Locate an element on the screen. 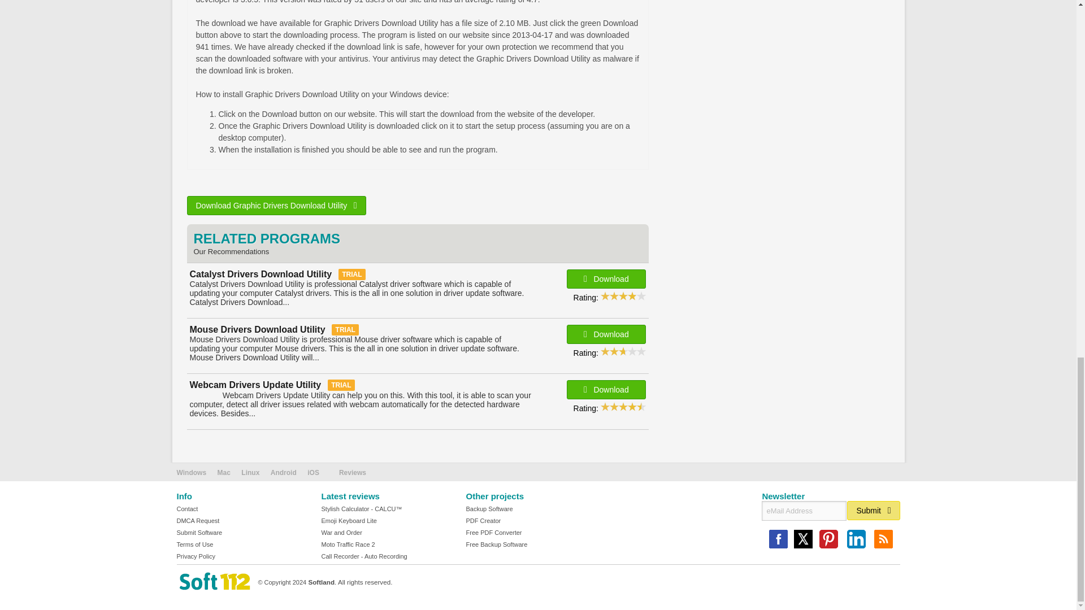 This screenshot has height=610, width=1085. Download Graphic Drivers Download Utility   is located at coordinates (276, 206).